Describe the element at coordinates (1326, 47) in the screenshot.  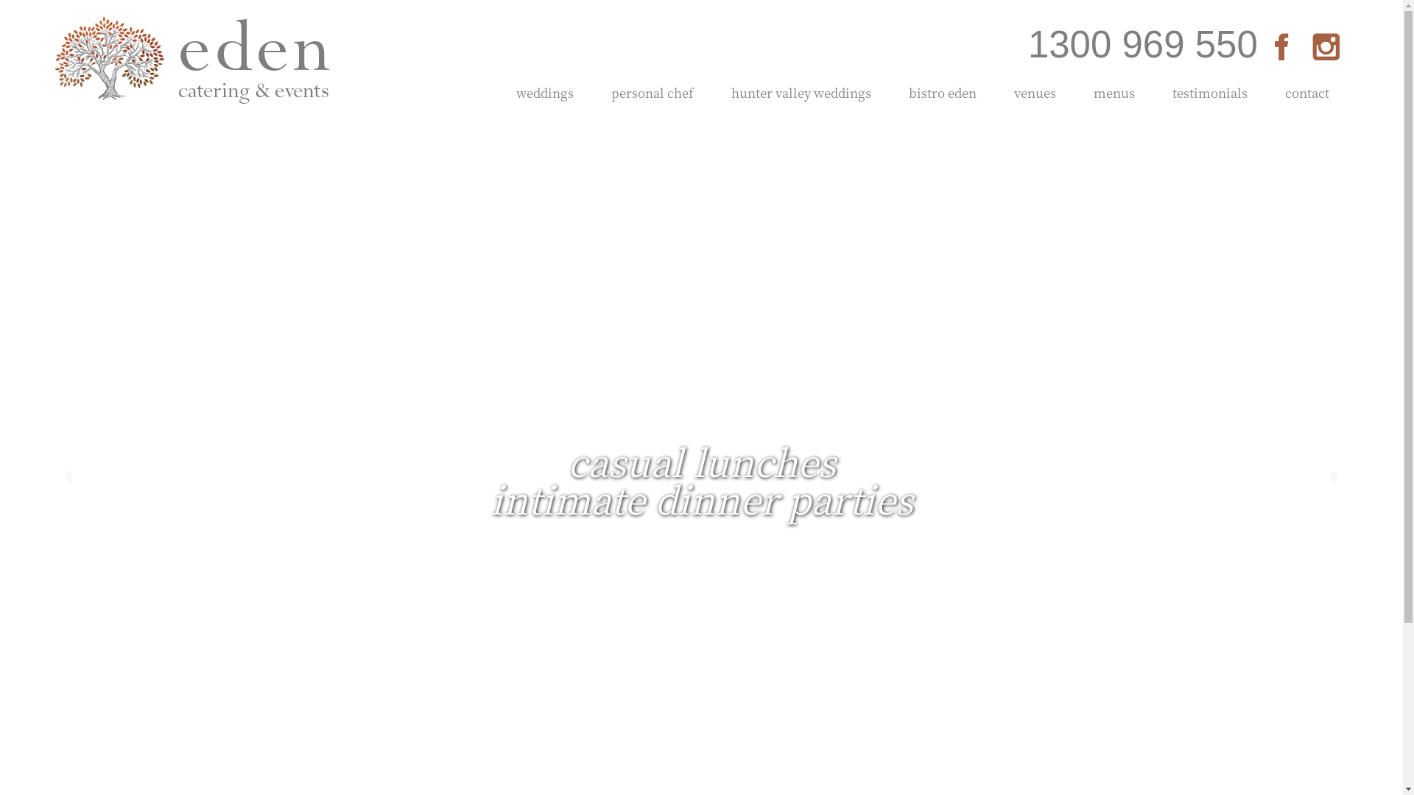
I see `Instagram` at that location.